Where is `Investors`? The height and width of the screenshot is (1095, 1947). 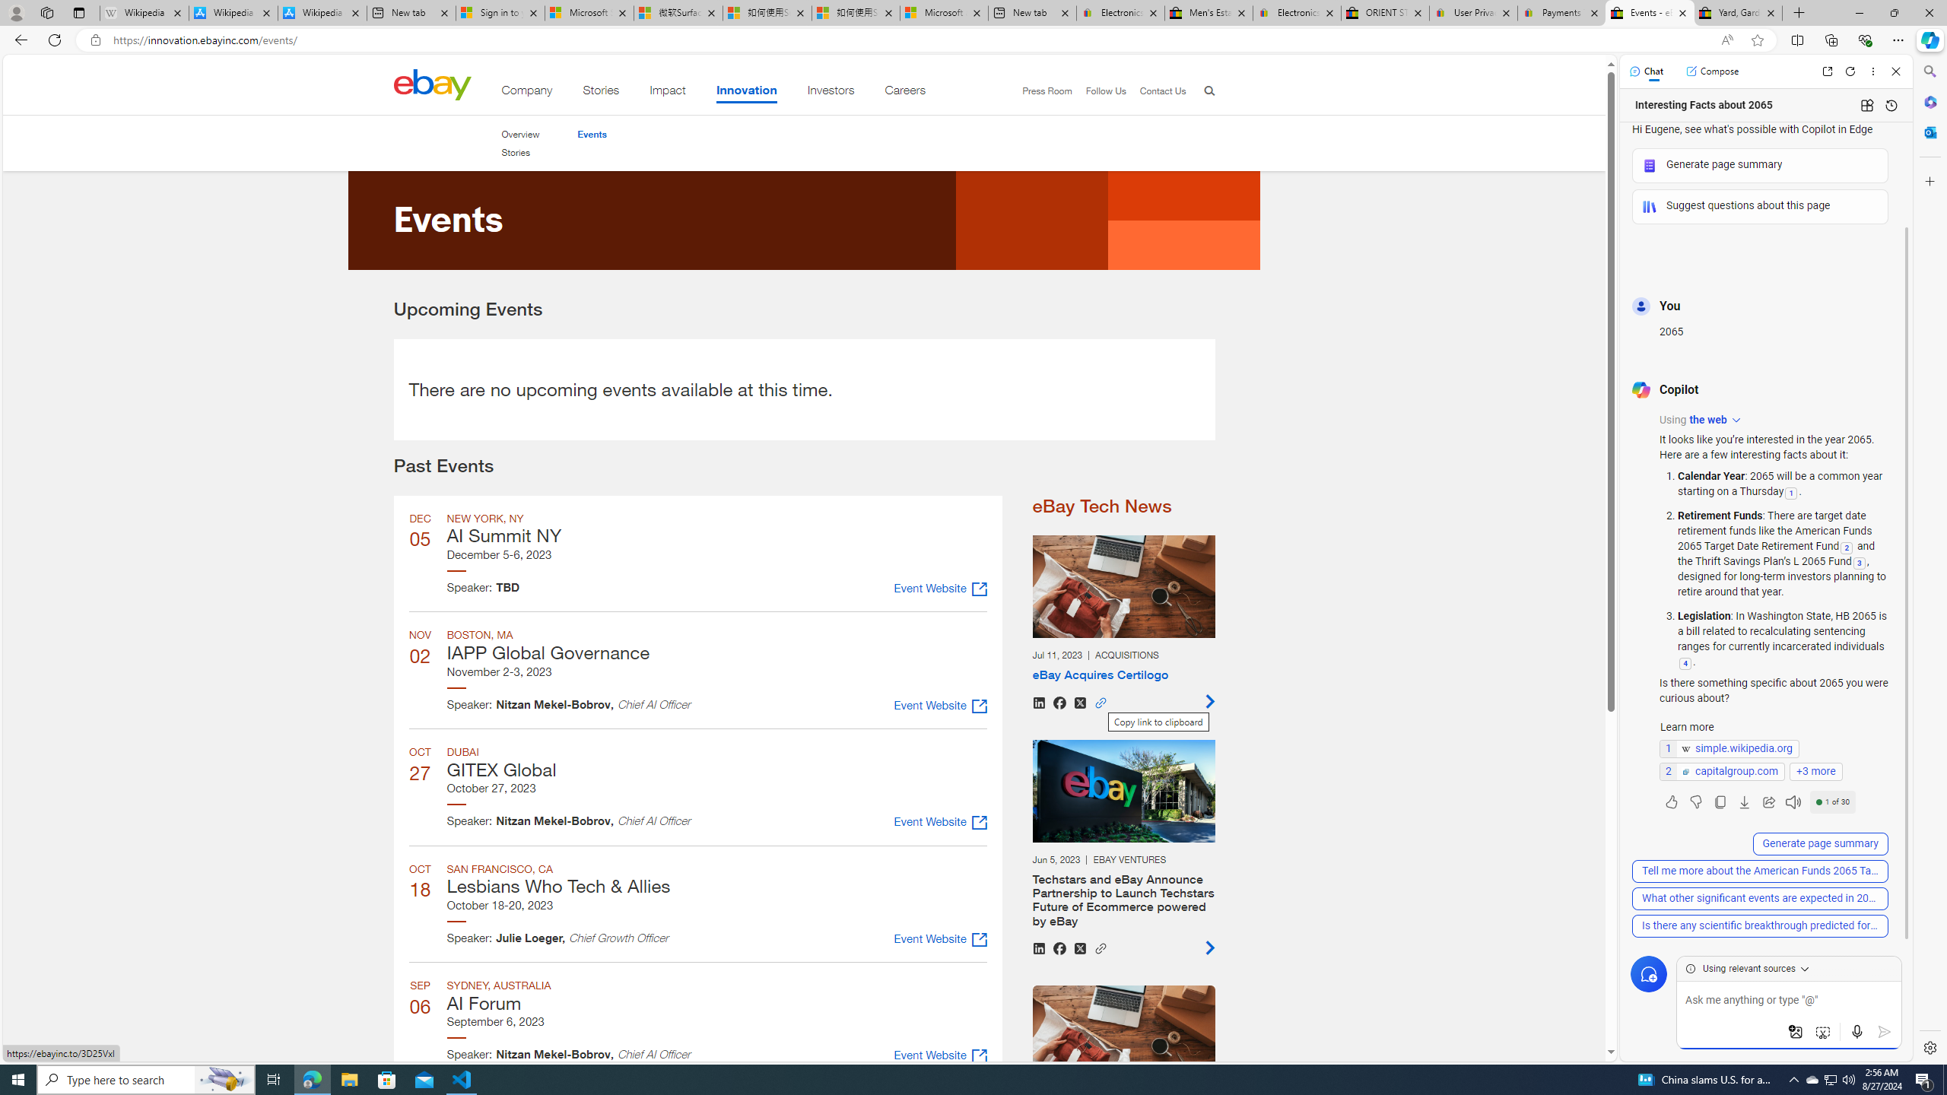
Investors is located at coordinates (830, 93).